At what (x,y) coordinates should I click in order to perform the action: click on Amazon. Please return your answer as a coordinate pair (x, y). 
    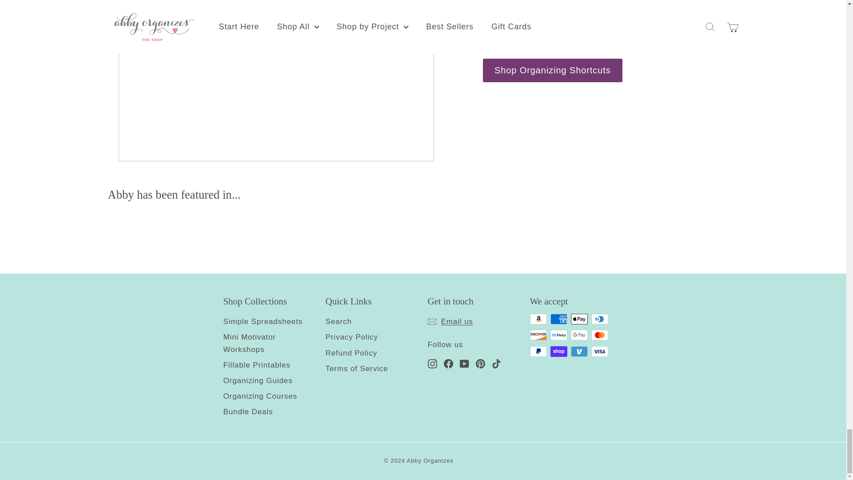
    Looking at the image, I should click on (538, 319).